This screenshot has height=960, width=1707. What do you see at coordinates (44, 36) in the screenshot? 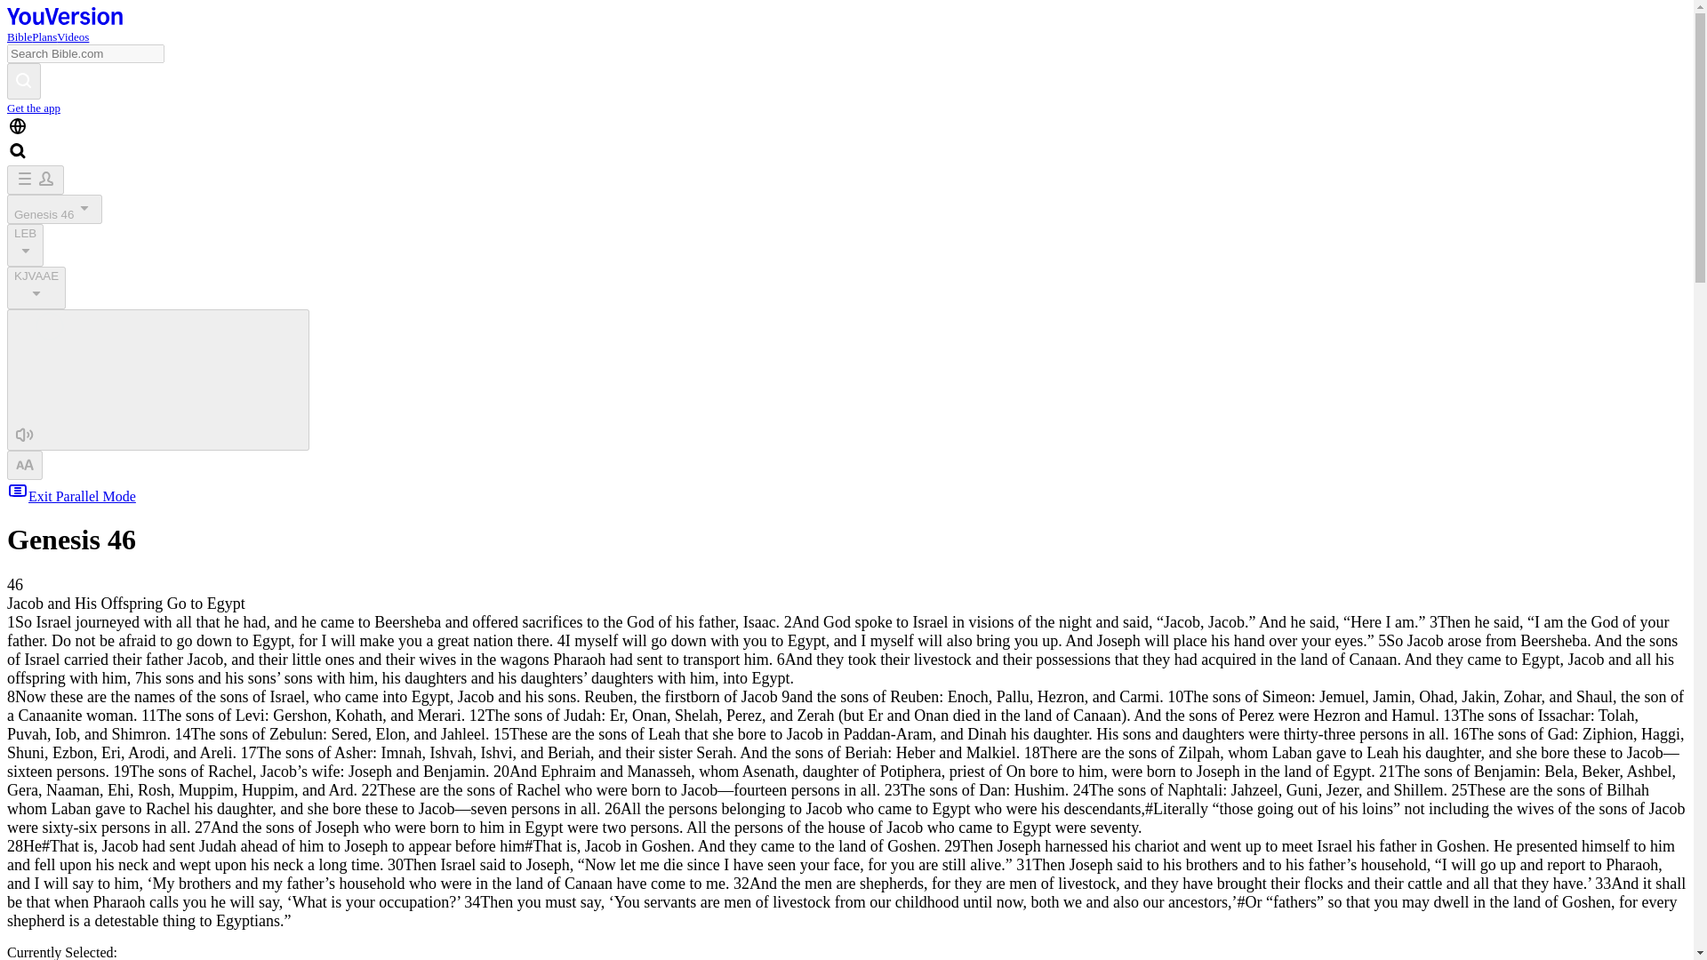
I see `Plans` at bounding box center [44, 36].